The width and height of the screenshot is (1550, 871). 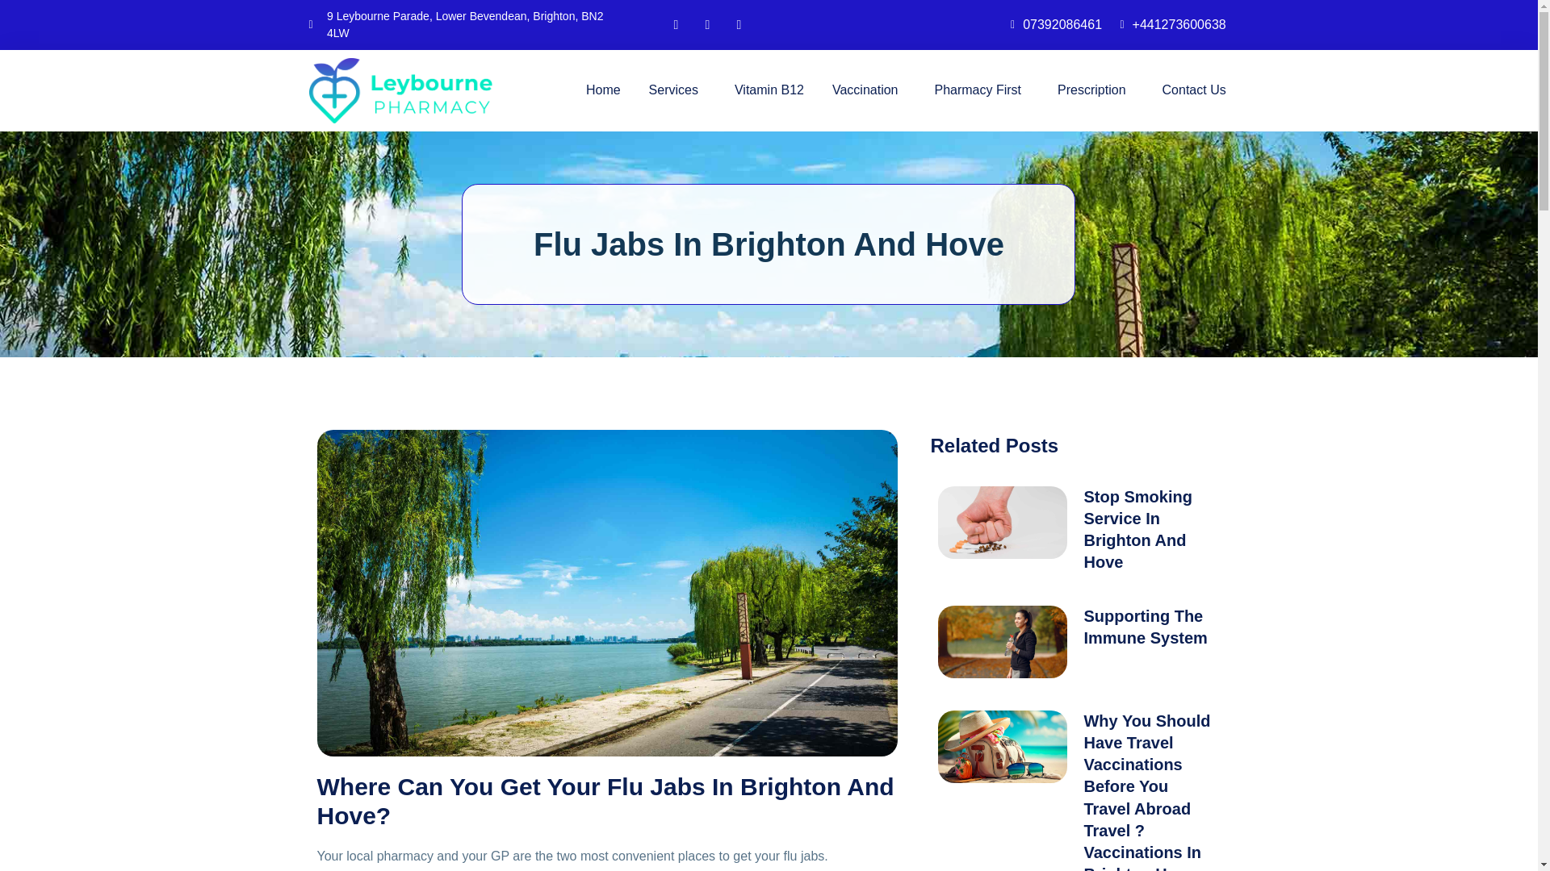 I want to click on Services, so click(x=678, y=90).